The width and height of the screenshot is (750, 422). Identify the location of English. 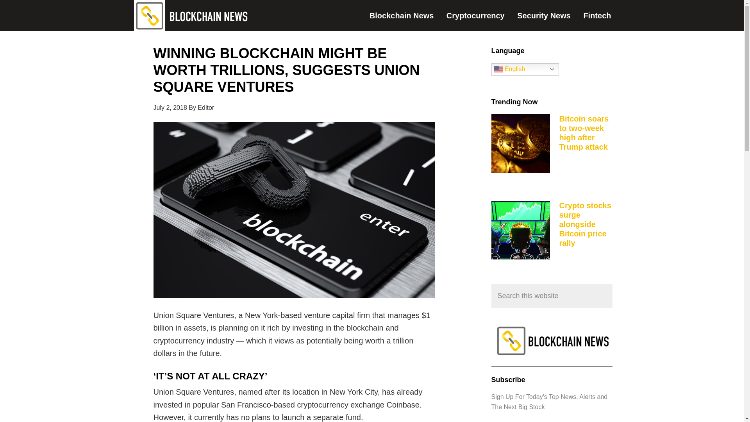
(525, 70).